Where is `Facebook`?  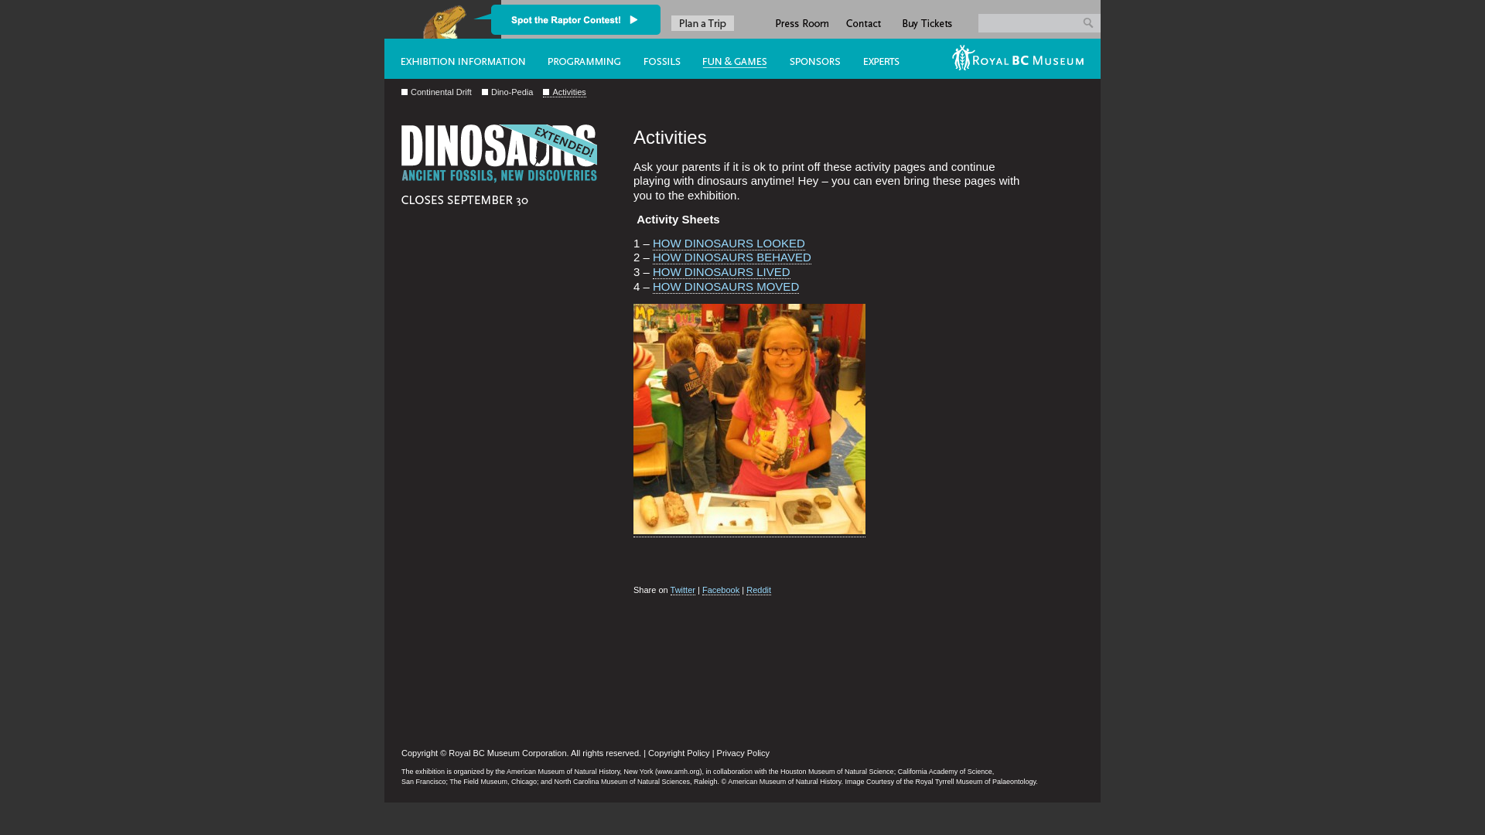 Facebook is located at coordinates (721, 590).